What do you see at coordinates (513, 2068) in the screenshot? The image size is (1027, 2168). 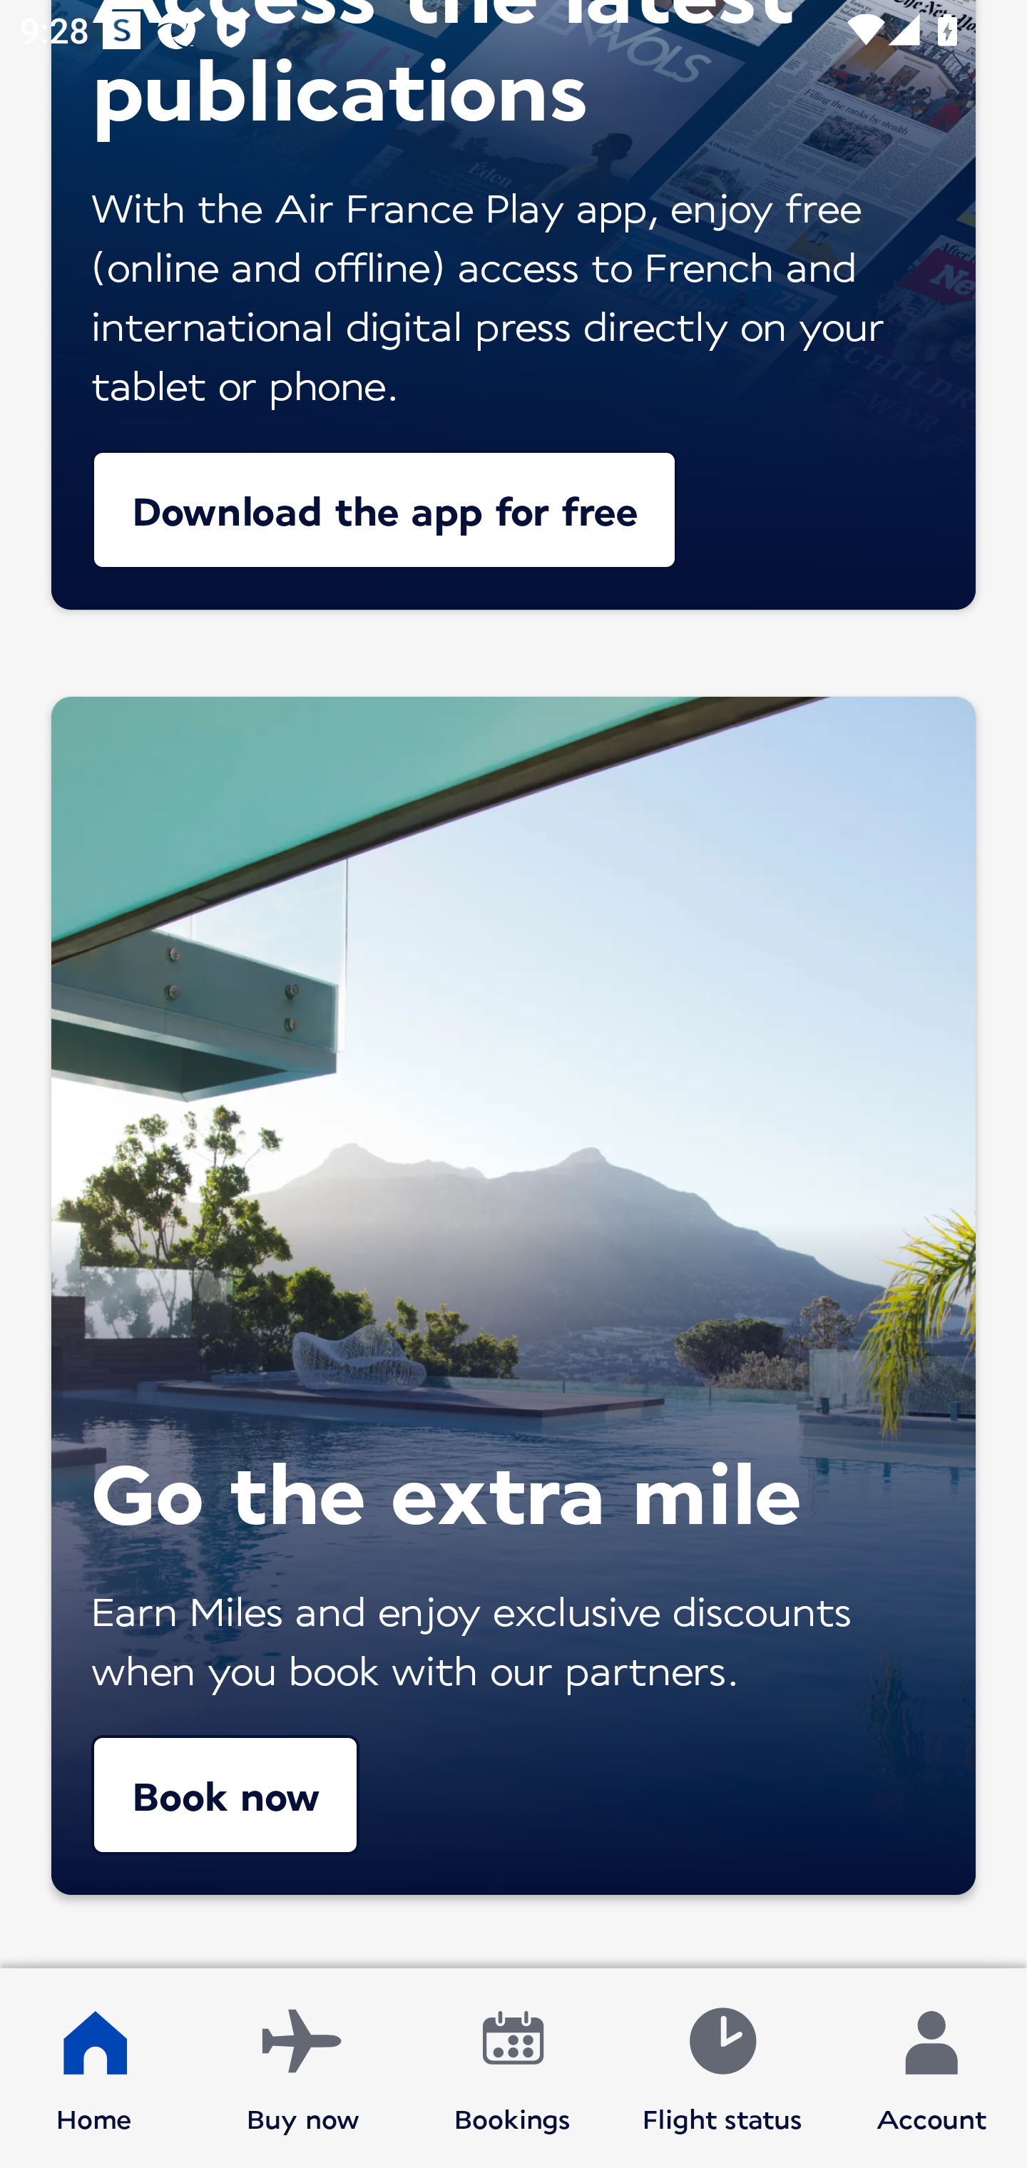 I see `Bookings` at bounding box center [513, 2068].